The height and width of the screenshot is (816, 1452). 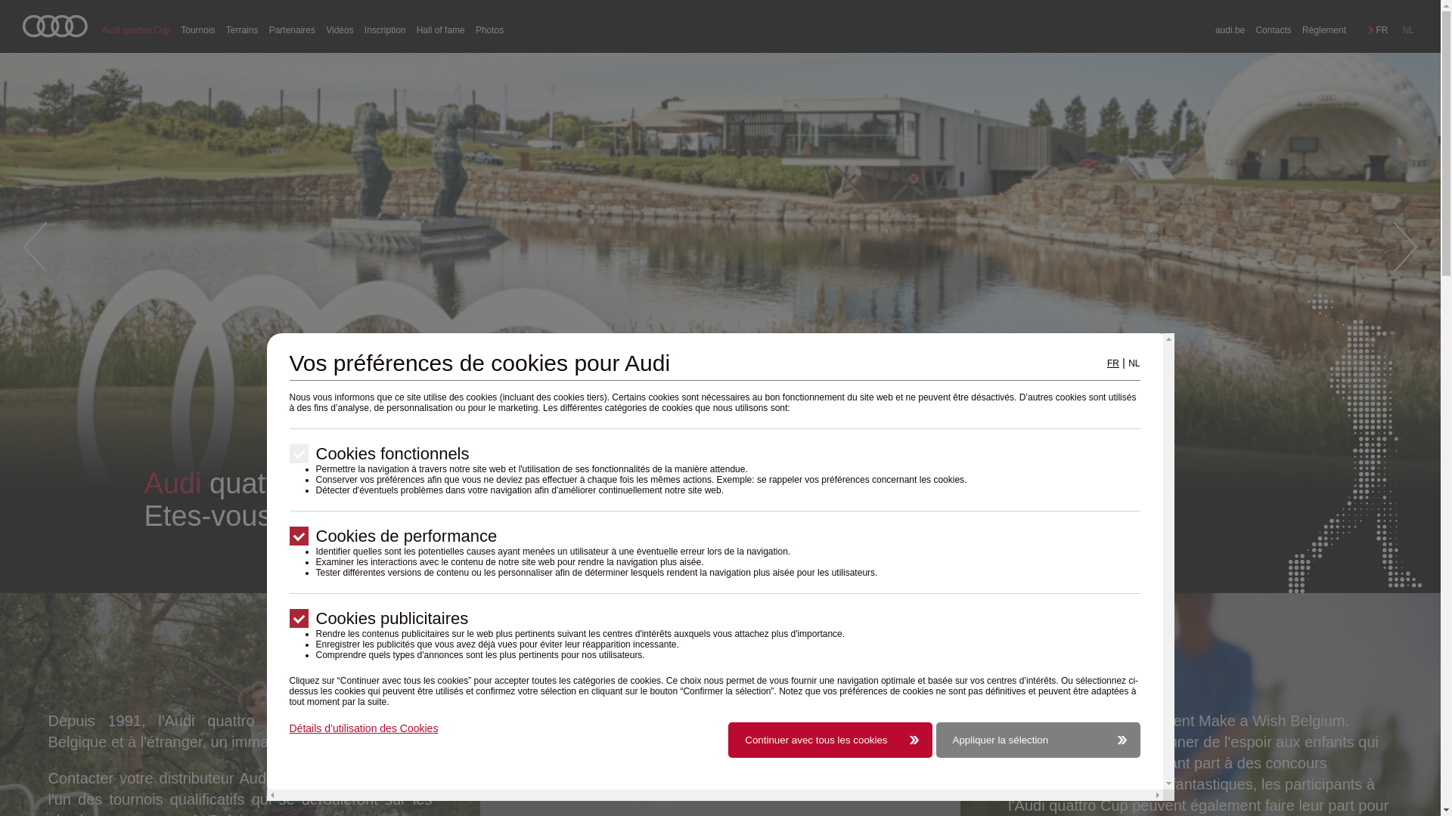 I want to click on NL, so click(x=1134, y=363).